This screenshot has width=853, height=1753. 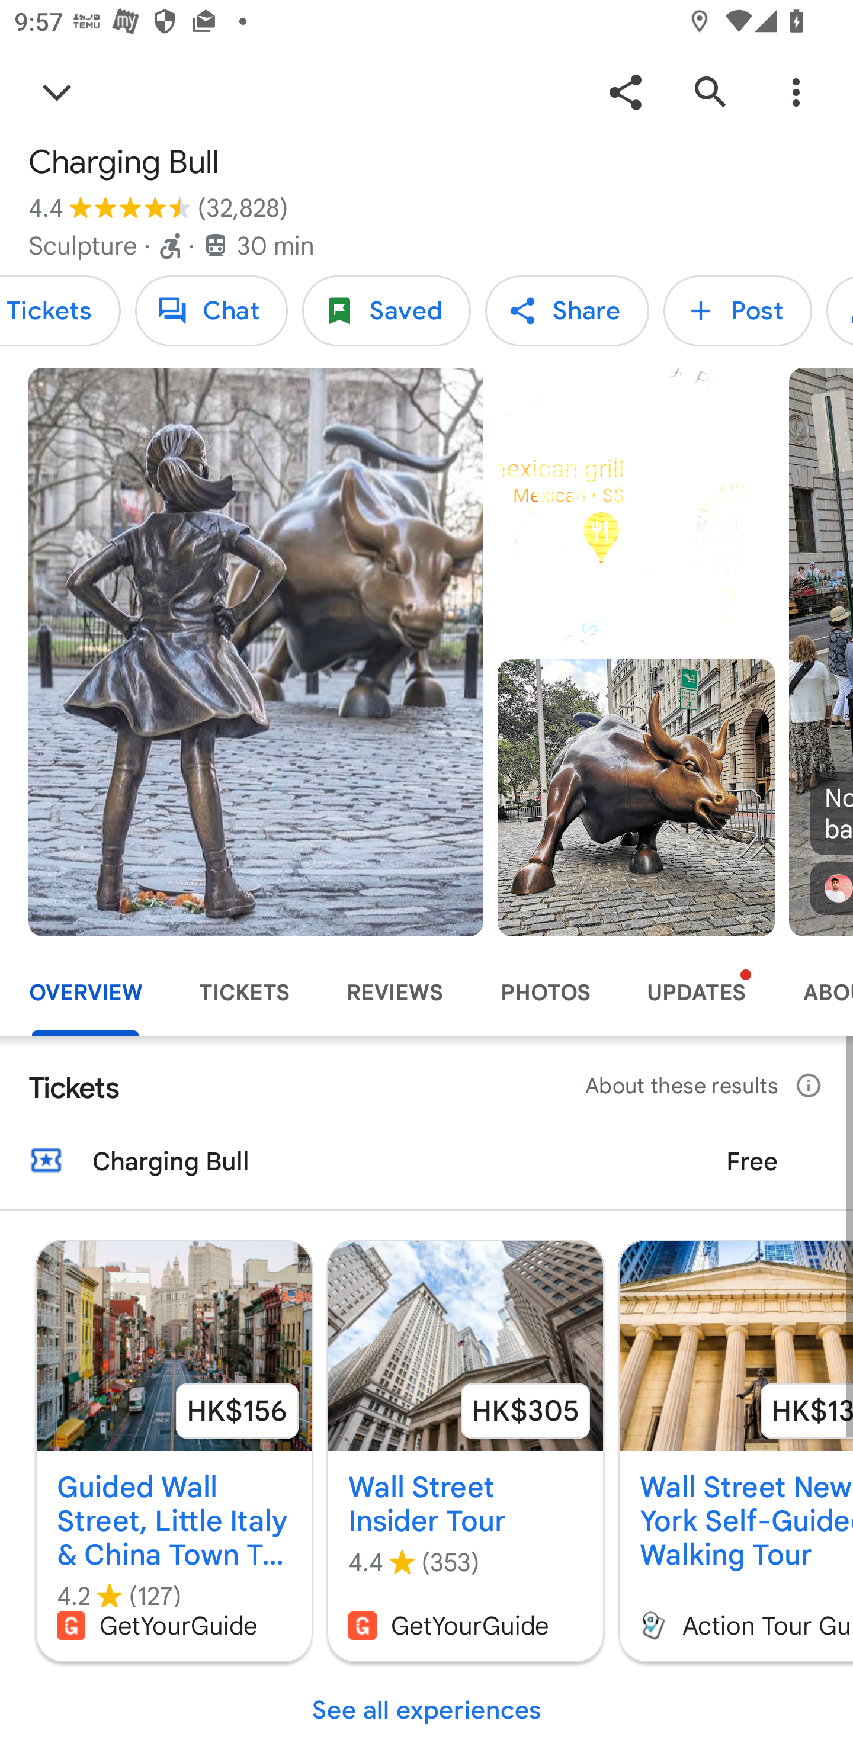 What do you see at coordinates (395, 993) in the screenshot?
I see `REVIEWS Reviews` at bounding box center [395, 993].